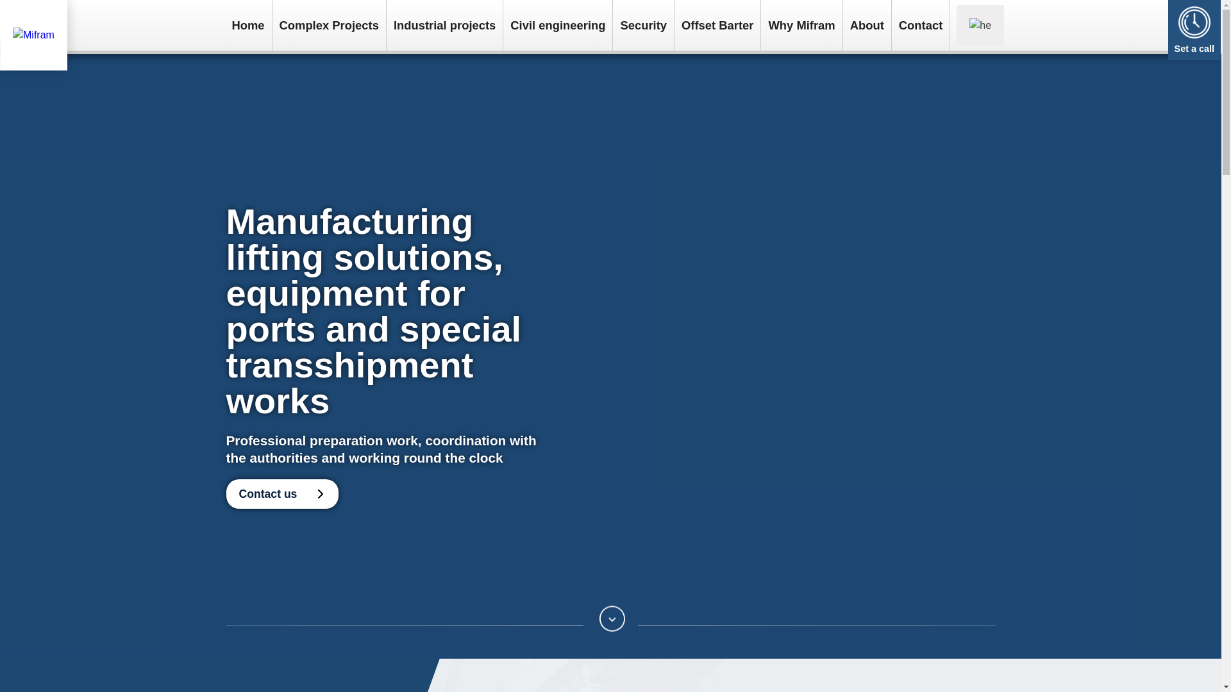  What do you see at coordinates (247, 25) in the screenshot?
I see `Home` at bounding box center [247, 25].